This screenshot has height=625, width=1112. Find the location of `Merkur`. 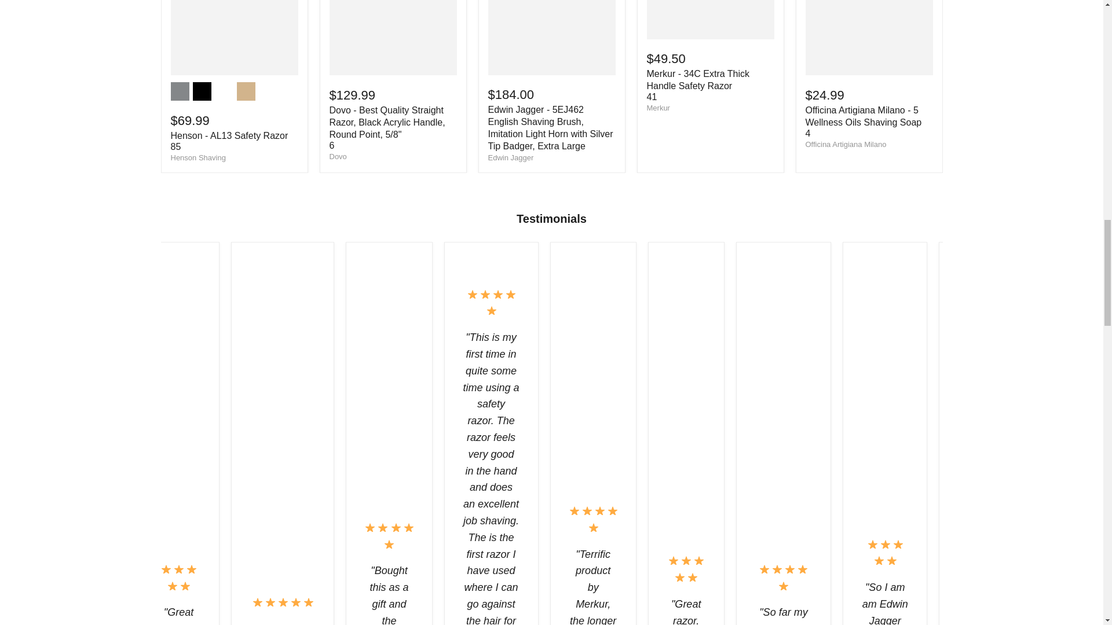

Merkur is located at coordinates (657, 108).